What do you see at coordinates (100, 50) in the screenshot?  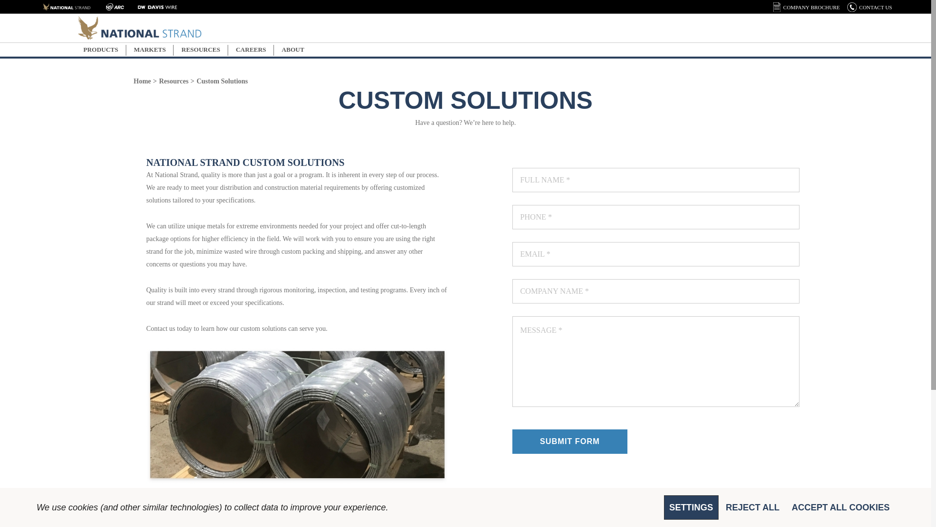 I see `PRODUCTS` at bounding box center [100, 50].